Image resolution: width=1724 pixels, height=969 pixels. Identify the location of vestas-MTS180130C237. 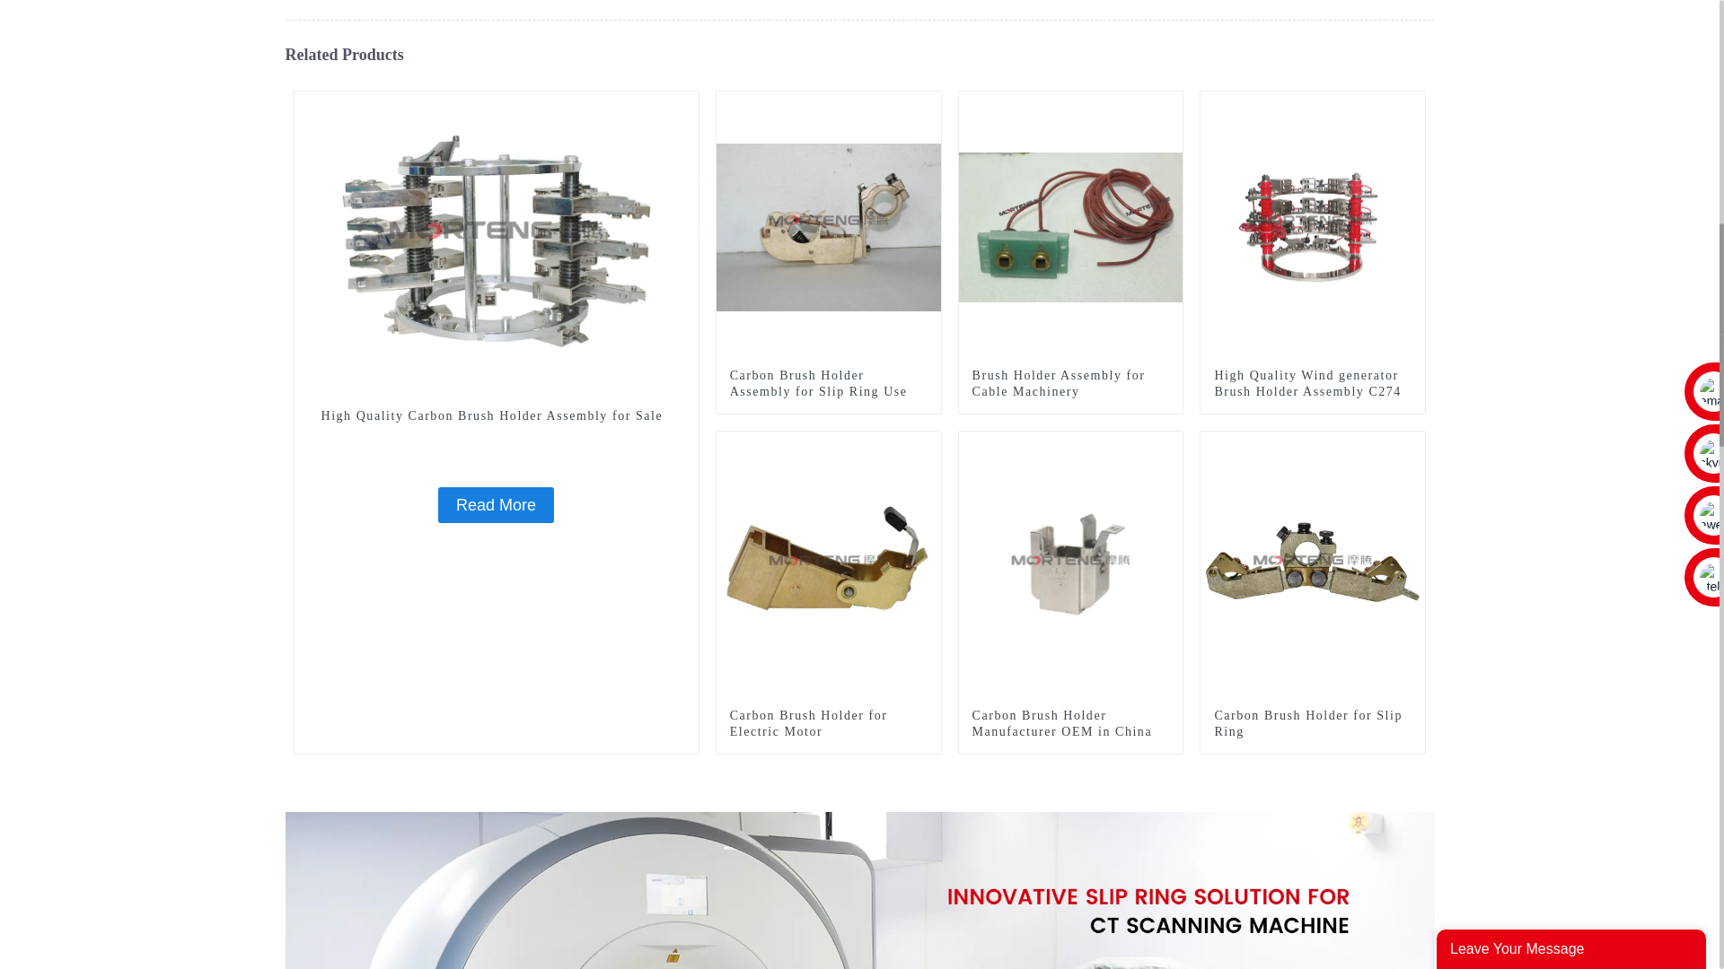
(684, 104).